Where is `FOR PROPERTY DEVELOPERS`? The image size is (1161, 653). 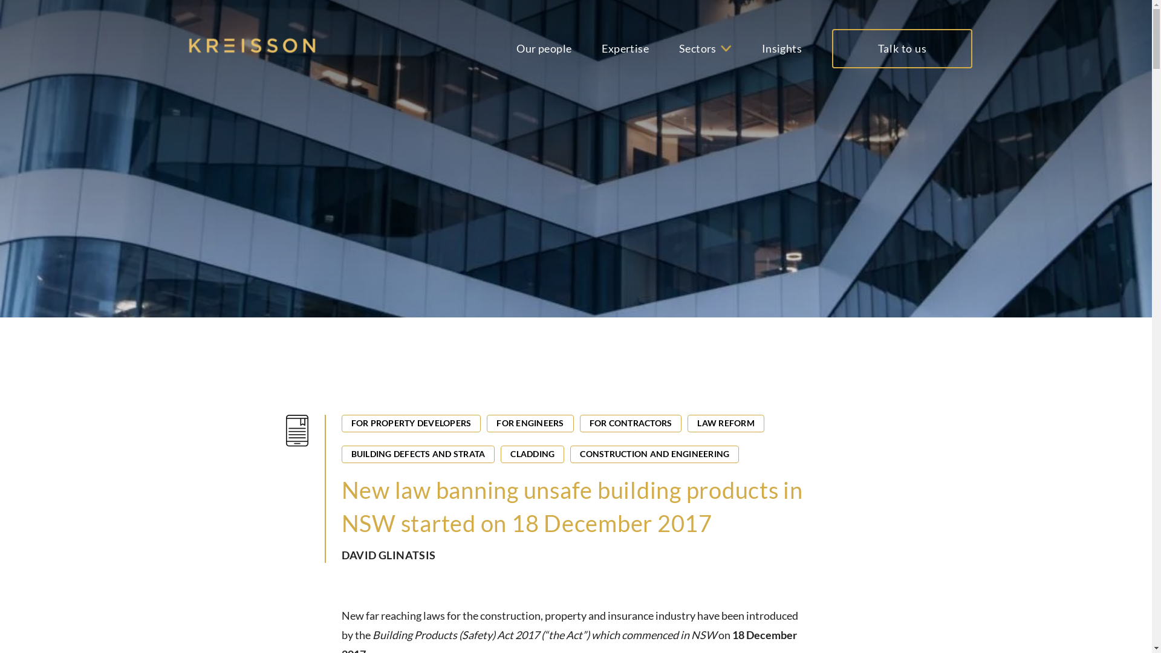 FOR PROPERTY DEVELOPERS is located at coordinates (411, 423).